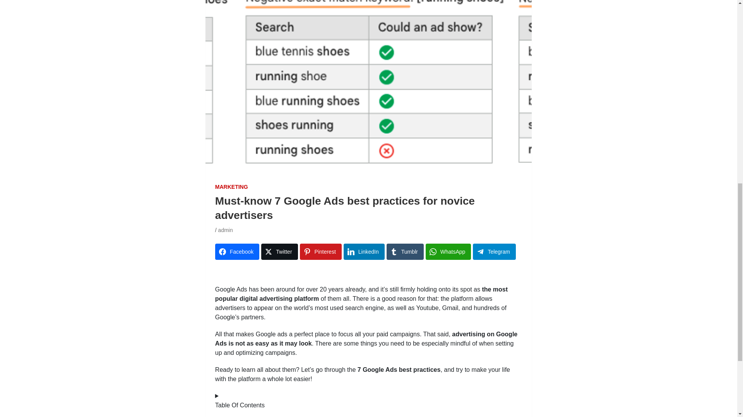 This screenshot has width=743, height=417. I want to click on Pinterest, so click(321, 251).